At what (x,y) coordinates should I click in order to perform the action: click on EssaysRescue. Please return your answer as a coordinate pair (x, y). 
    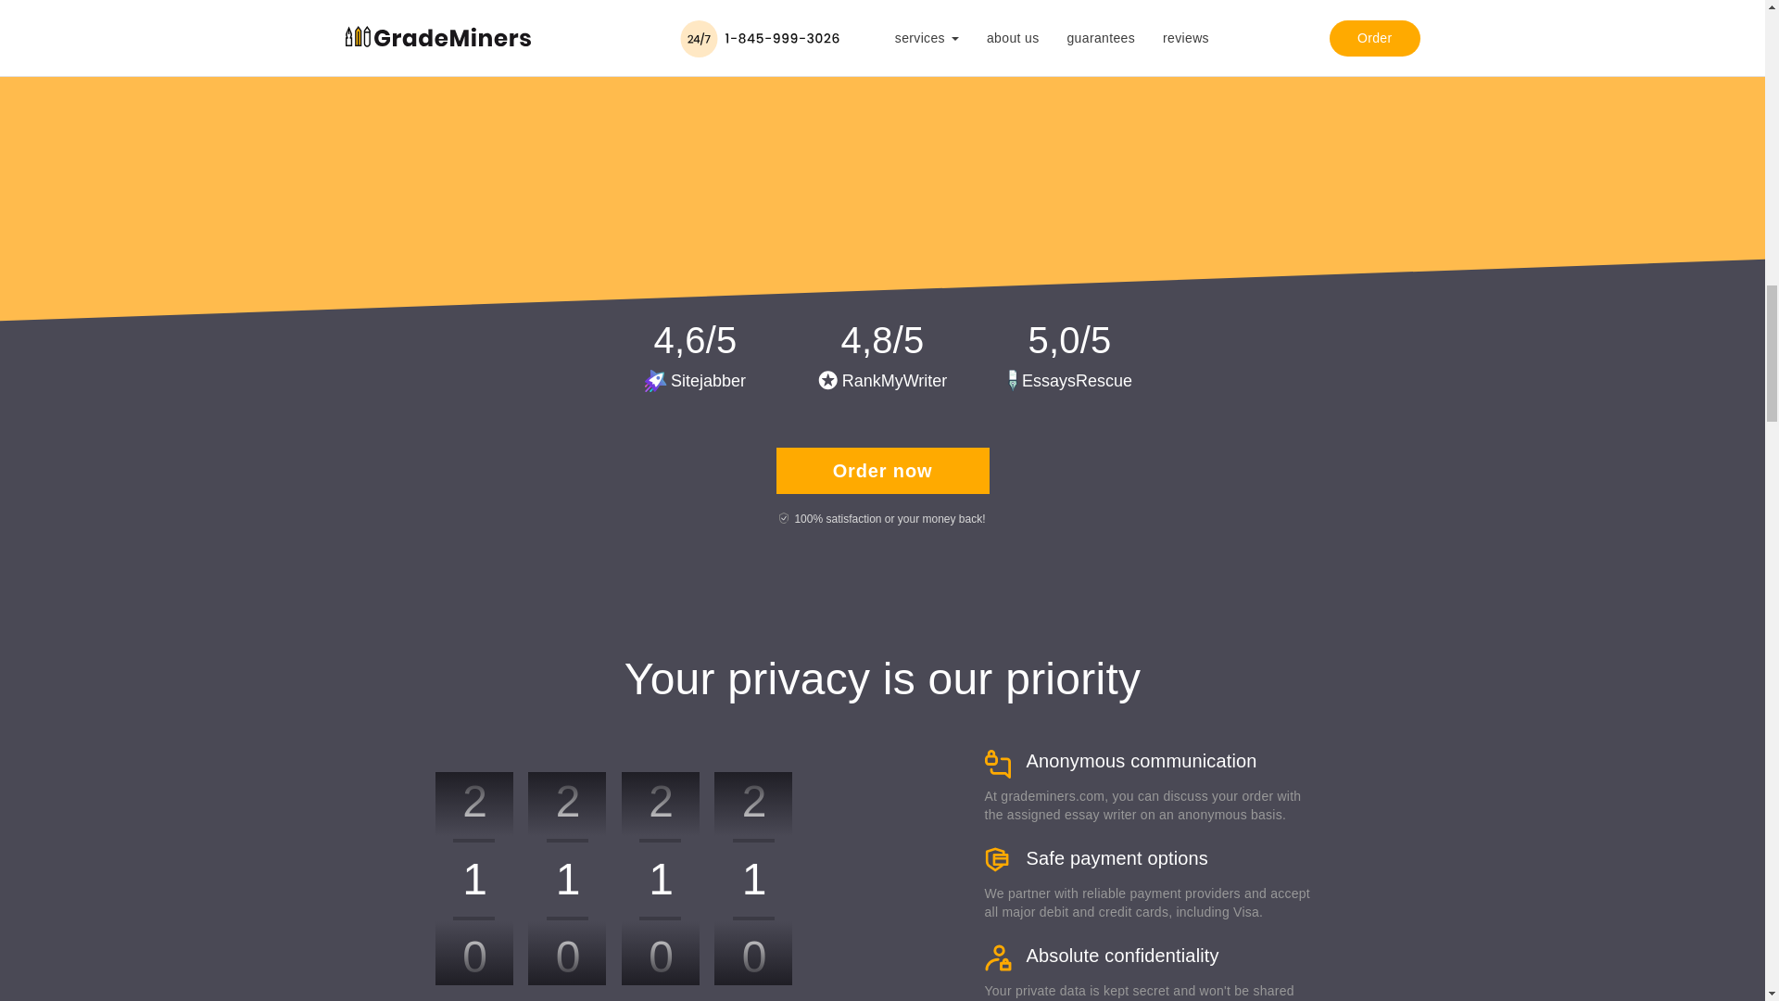
    Looking at the image, I should click on (1069, 380).